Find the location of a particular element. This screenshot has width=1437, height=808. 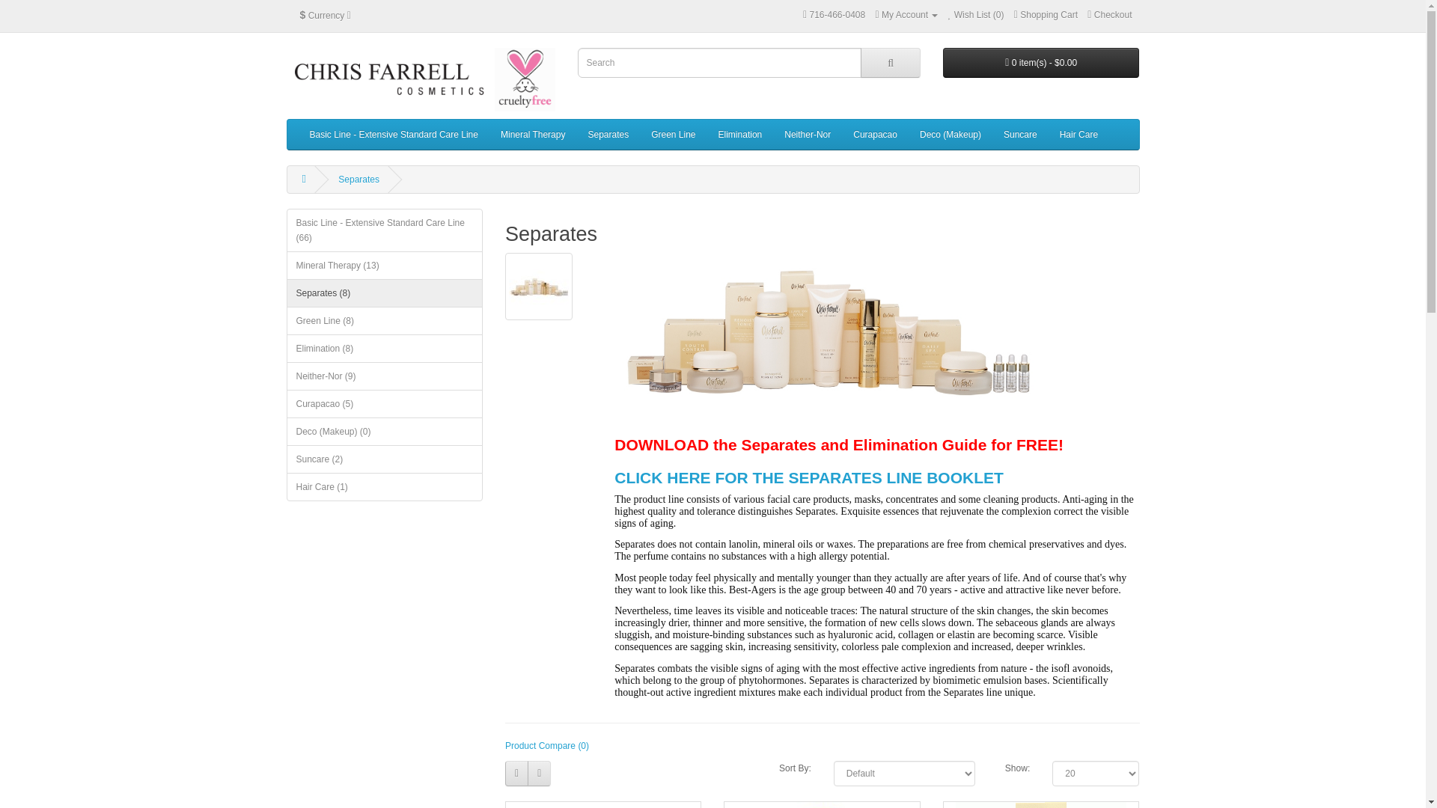

Checkout is located at coordinates (1109, 15).